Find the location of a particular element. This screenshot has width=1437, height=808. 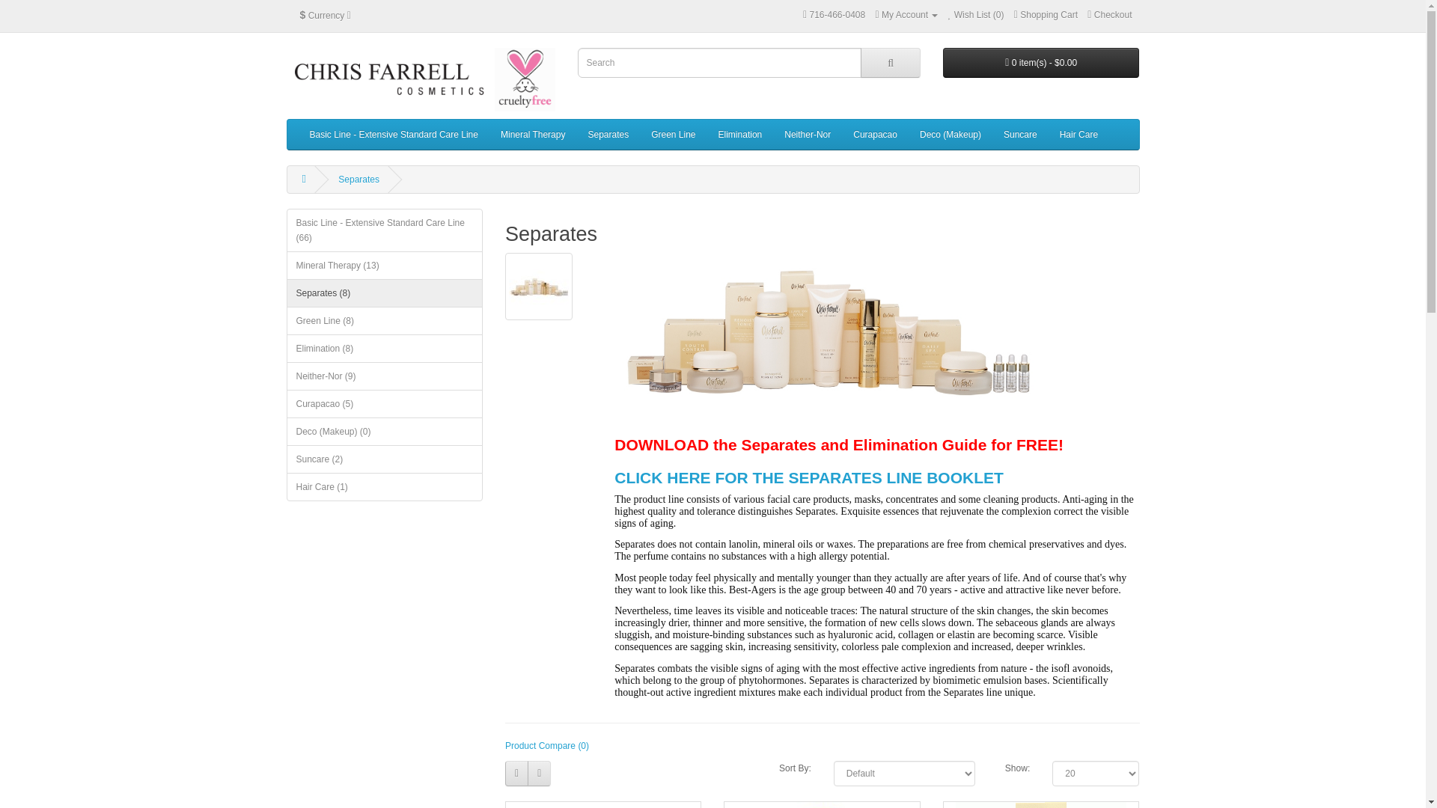

Checkout is located at coordinates (1109, 15).